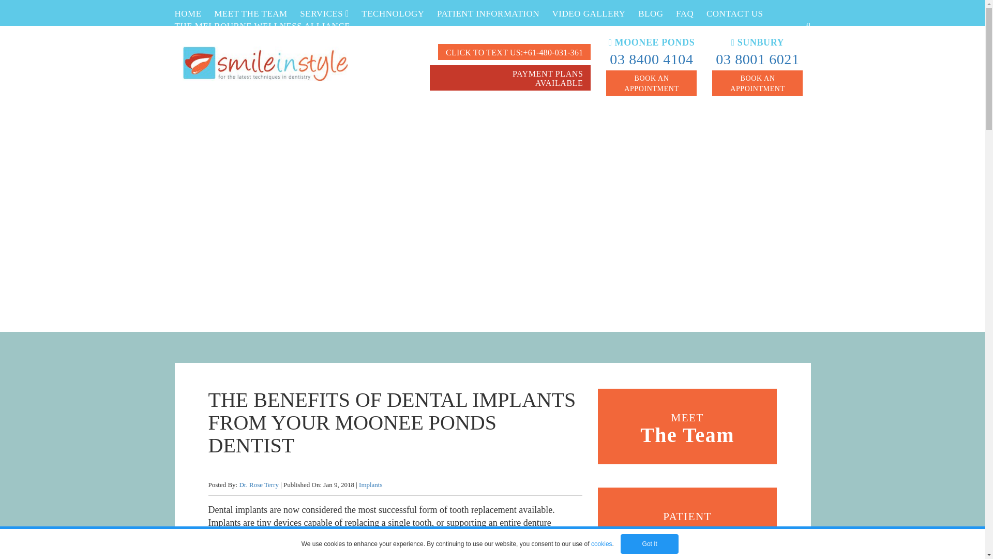 This screenshot has height=559, width=993. I want to click on SERVICES, so click(324, 13).